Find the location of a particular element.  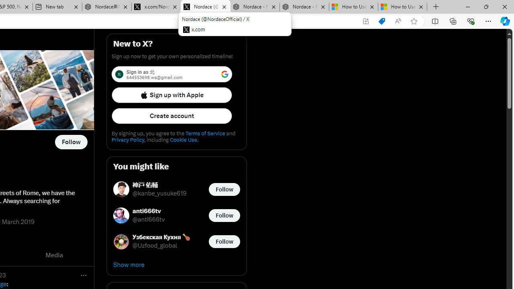

App available. Install X is located at coordinates (365, 21).